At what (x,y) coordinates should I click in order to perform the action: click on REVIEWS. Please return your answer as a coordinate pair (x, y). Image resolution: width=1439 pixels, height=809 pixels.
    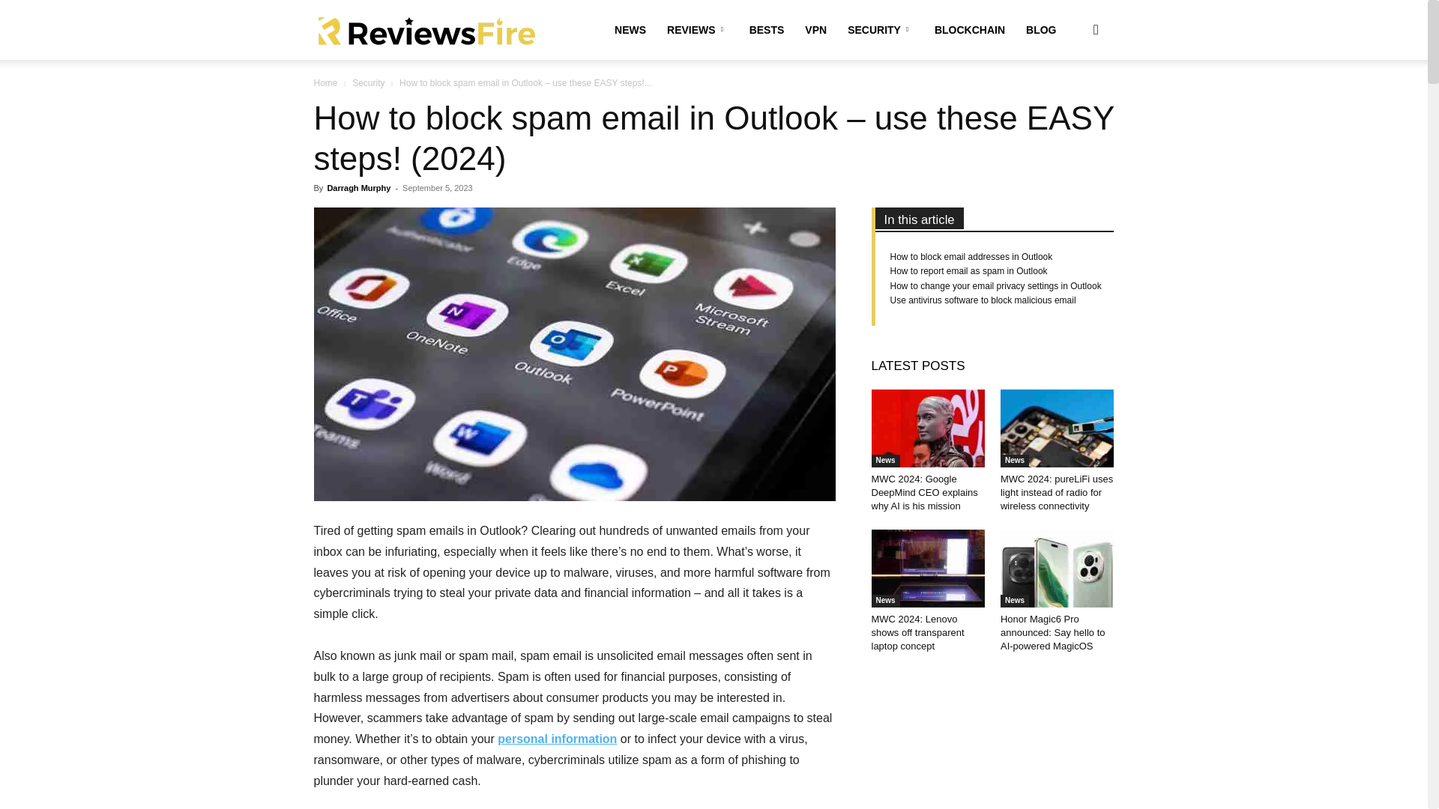
    Looking at the image, I should click on (697, 30).